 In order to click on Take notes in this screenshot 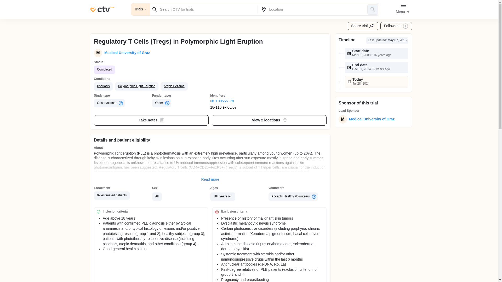, I will do `click(151, 120)`.